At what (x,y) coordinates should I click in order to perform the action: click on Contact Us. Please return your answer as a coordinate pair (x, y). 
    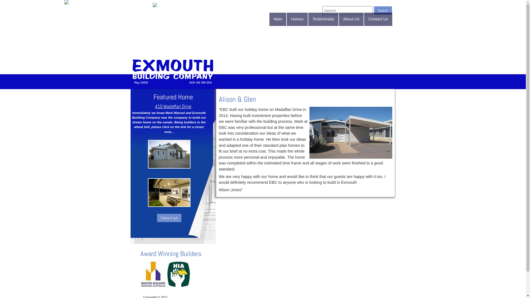
    Looking at the image, I should click on (378, 19).